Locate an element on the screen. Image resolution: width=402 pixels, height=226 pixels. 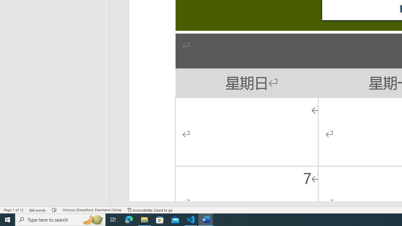
Word Count 666 words is located at coordinates (38, 210).